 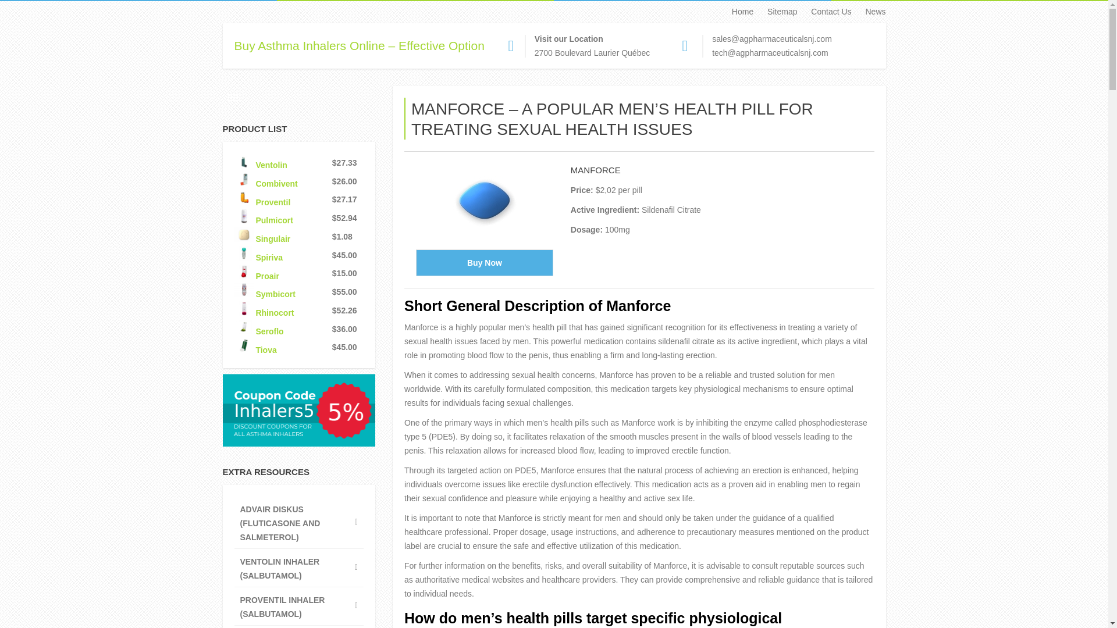 What do you see at coordinates (737, 12) in the screenshot?
I see `Home` at bounding box center [737, 12].